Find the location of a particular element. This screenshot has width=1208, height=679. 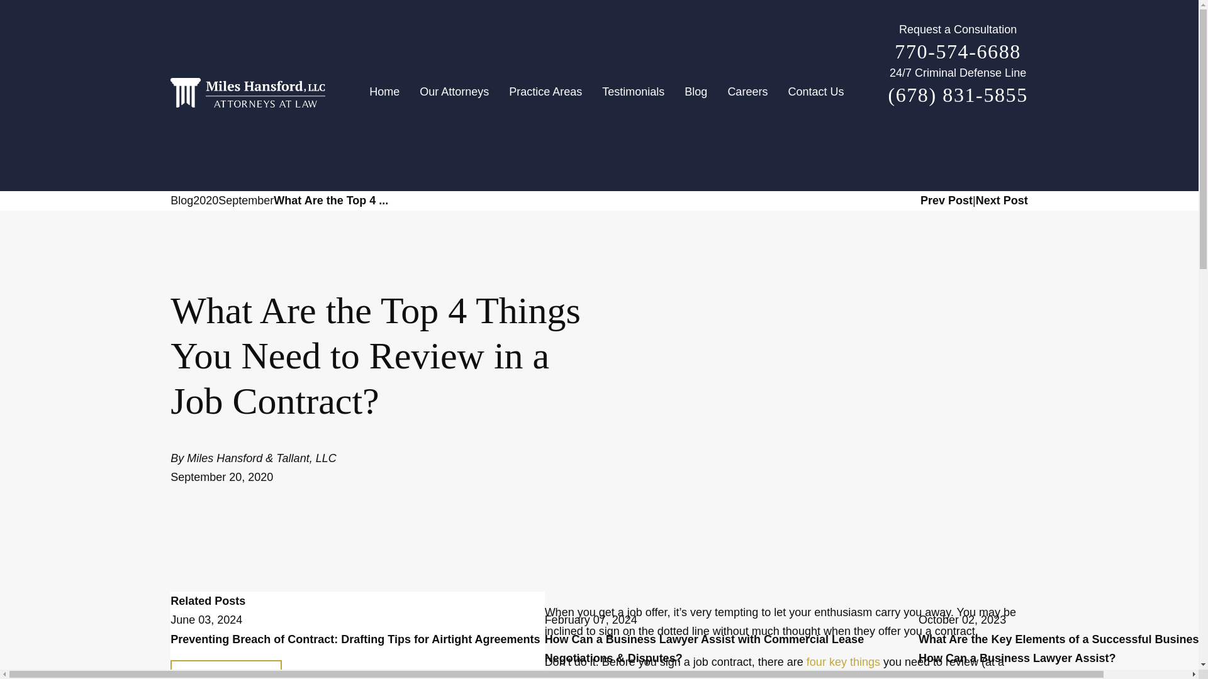

Open the accessibility options menu is located at coordinates (1182, 653).